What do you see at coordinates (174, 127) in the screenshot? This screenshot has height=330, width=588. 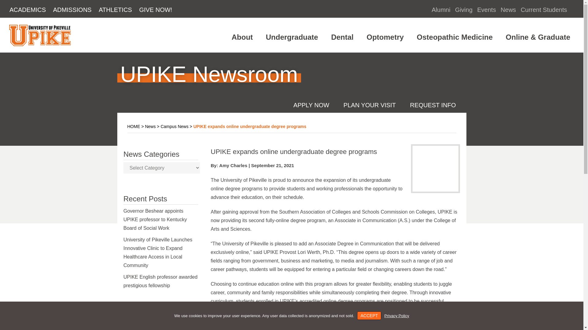 I see `Go to the Campus News category archives.` at bounding box center [174, 127].